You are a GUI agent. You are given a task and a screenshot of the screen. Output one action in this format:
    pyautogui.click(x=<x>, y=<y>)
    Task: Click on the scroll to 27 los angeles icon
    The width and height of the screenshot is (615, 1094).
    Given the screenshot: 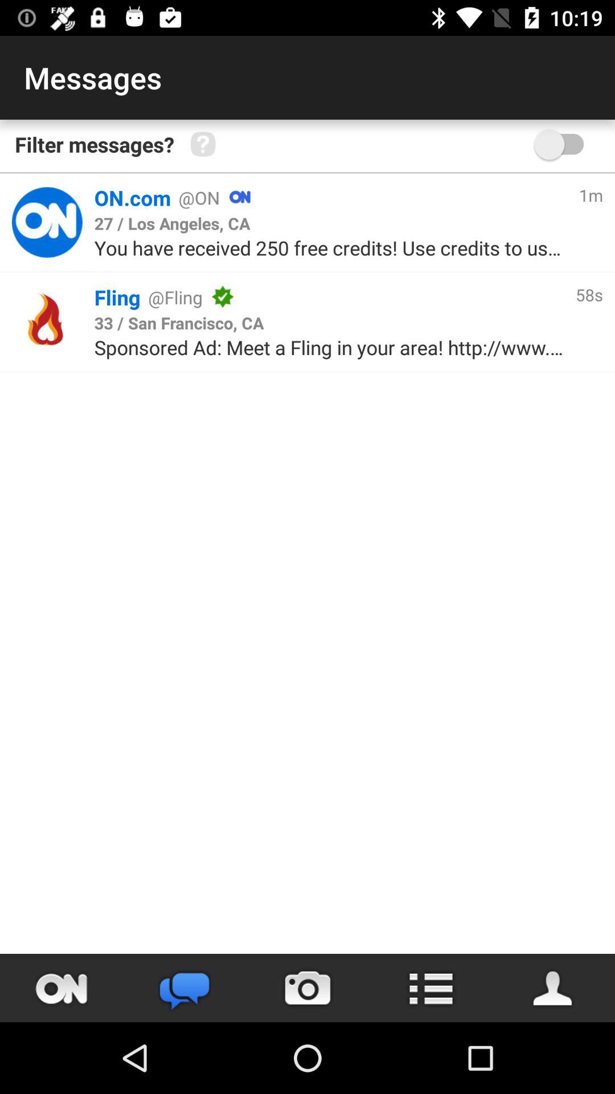 What is the action you would take?
    pyautogui.click(x=172, y=223)
    